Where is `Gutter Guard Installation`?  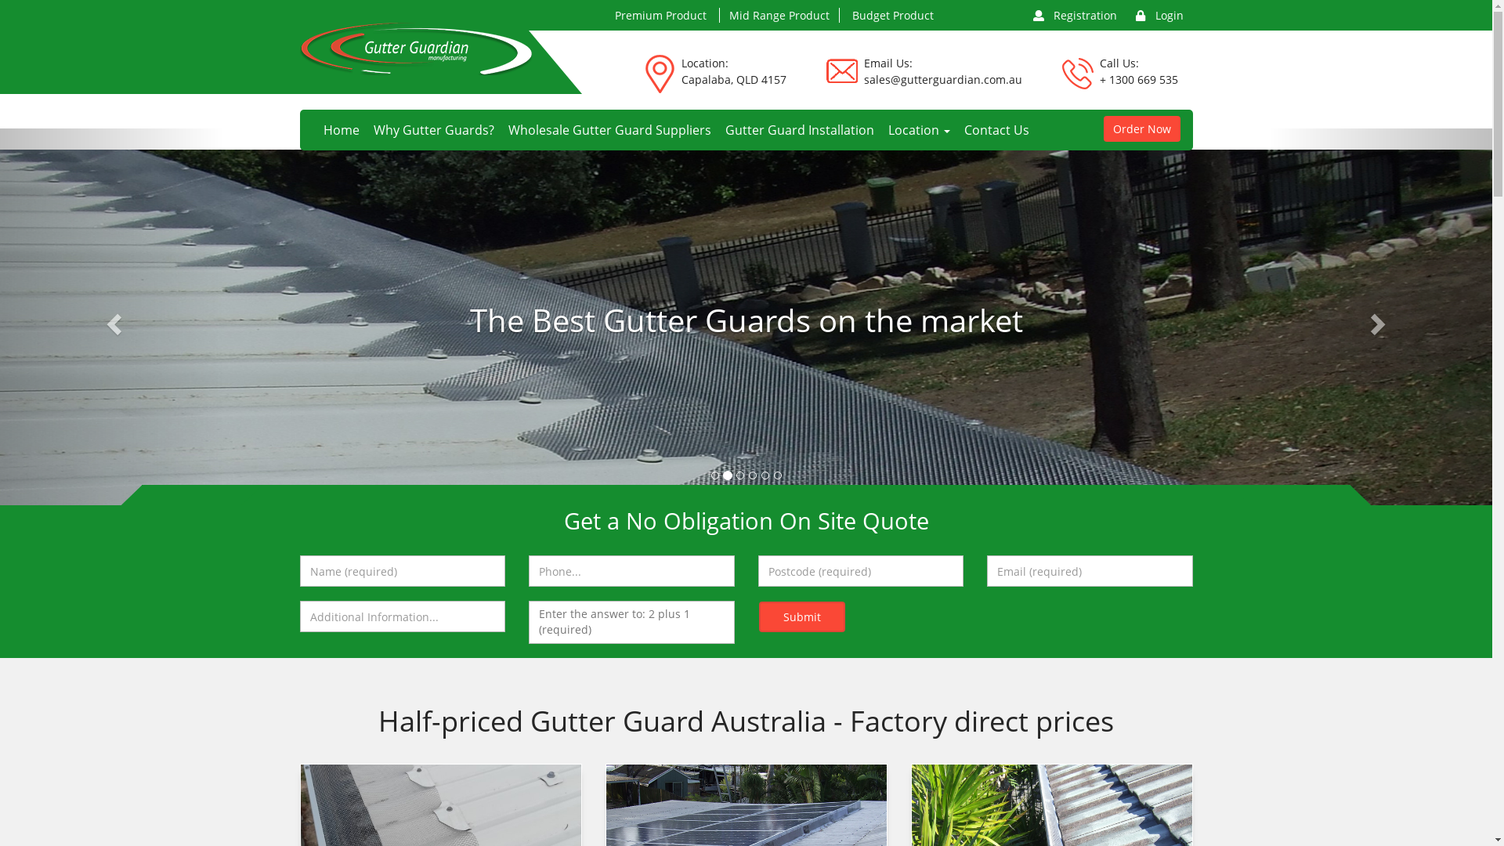
Gutter Guard Installation is located at coordinates (799, 130).